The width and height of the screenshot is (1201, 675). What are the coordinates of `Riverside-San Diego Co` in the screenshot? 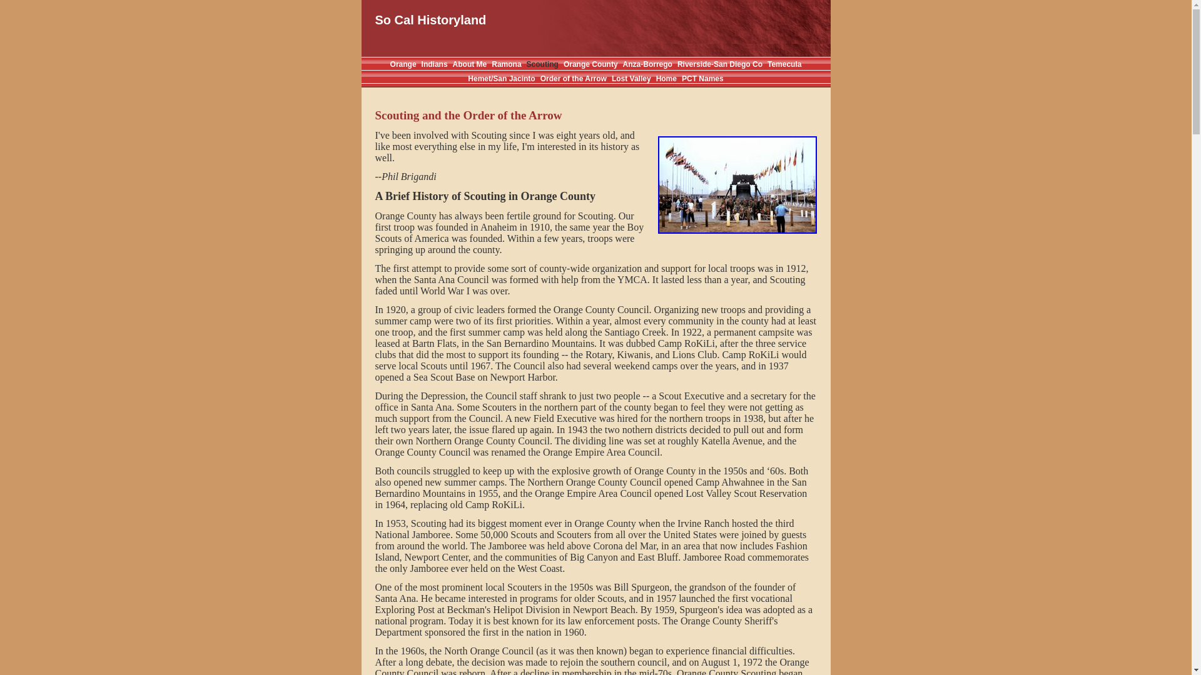 It's located at (719, 64).